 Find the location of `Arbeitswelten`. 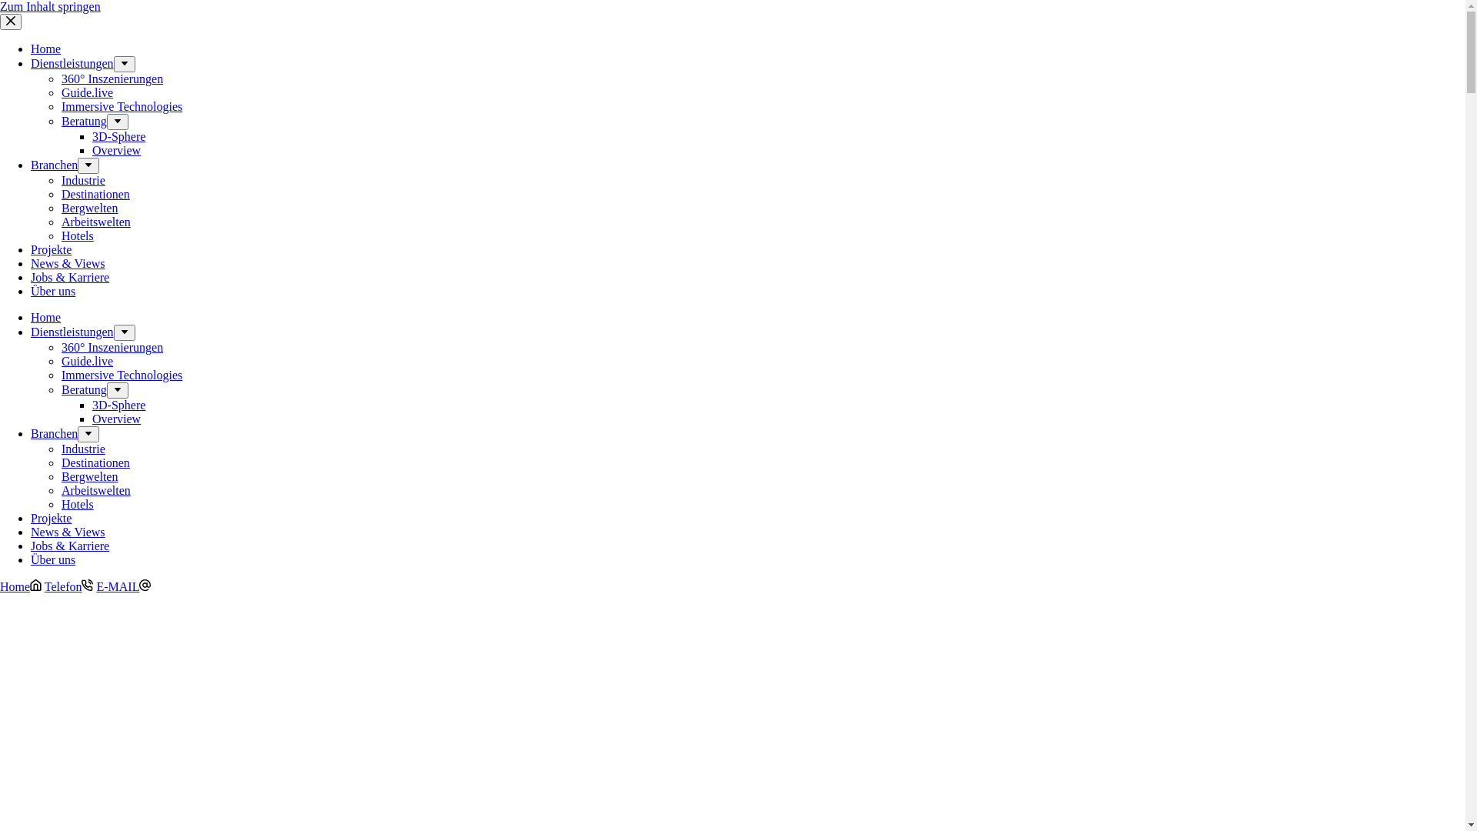

Arbeitswelten is located at coordinates (96, 222).